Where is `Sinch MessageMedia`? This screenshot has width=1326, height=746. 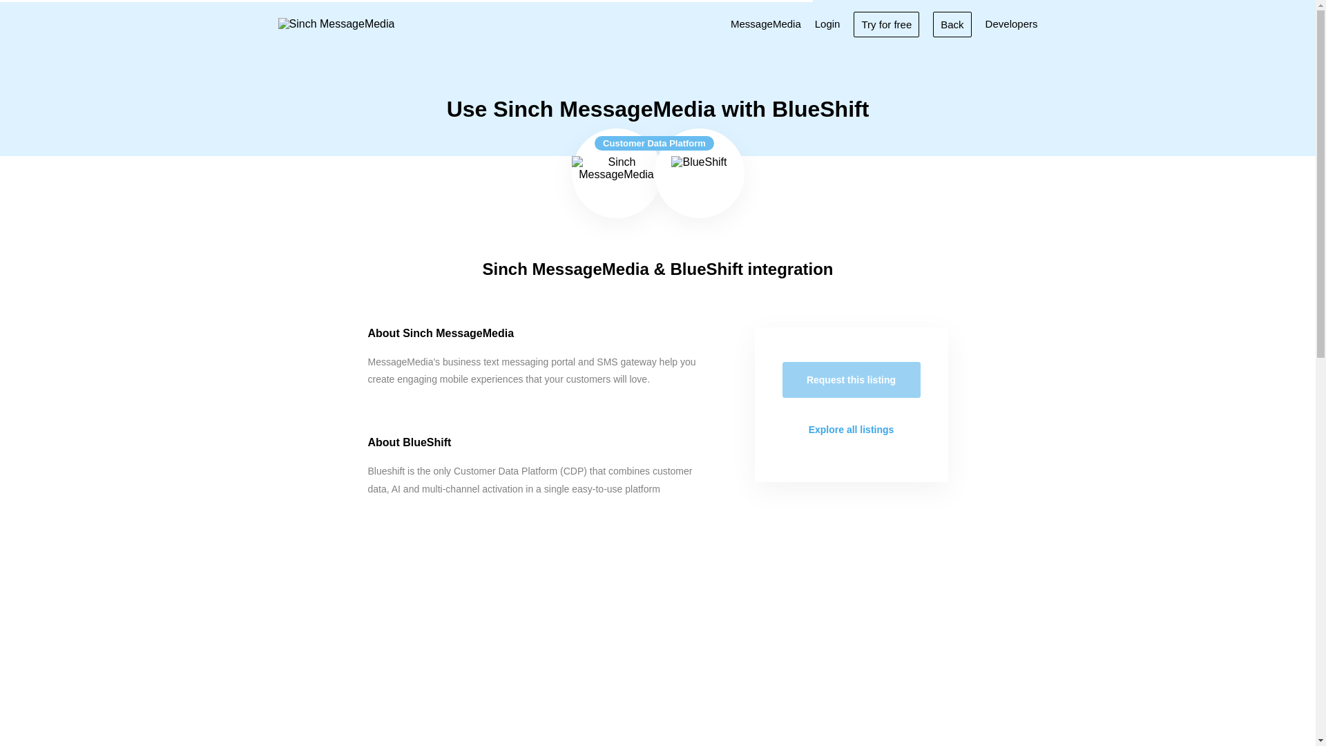
Sinch MessageMedia is located at coordinates (336, 23).